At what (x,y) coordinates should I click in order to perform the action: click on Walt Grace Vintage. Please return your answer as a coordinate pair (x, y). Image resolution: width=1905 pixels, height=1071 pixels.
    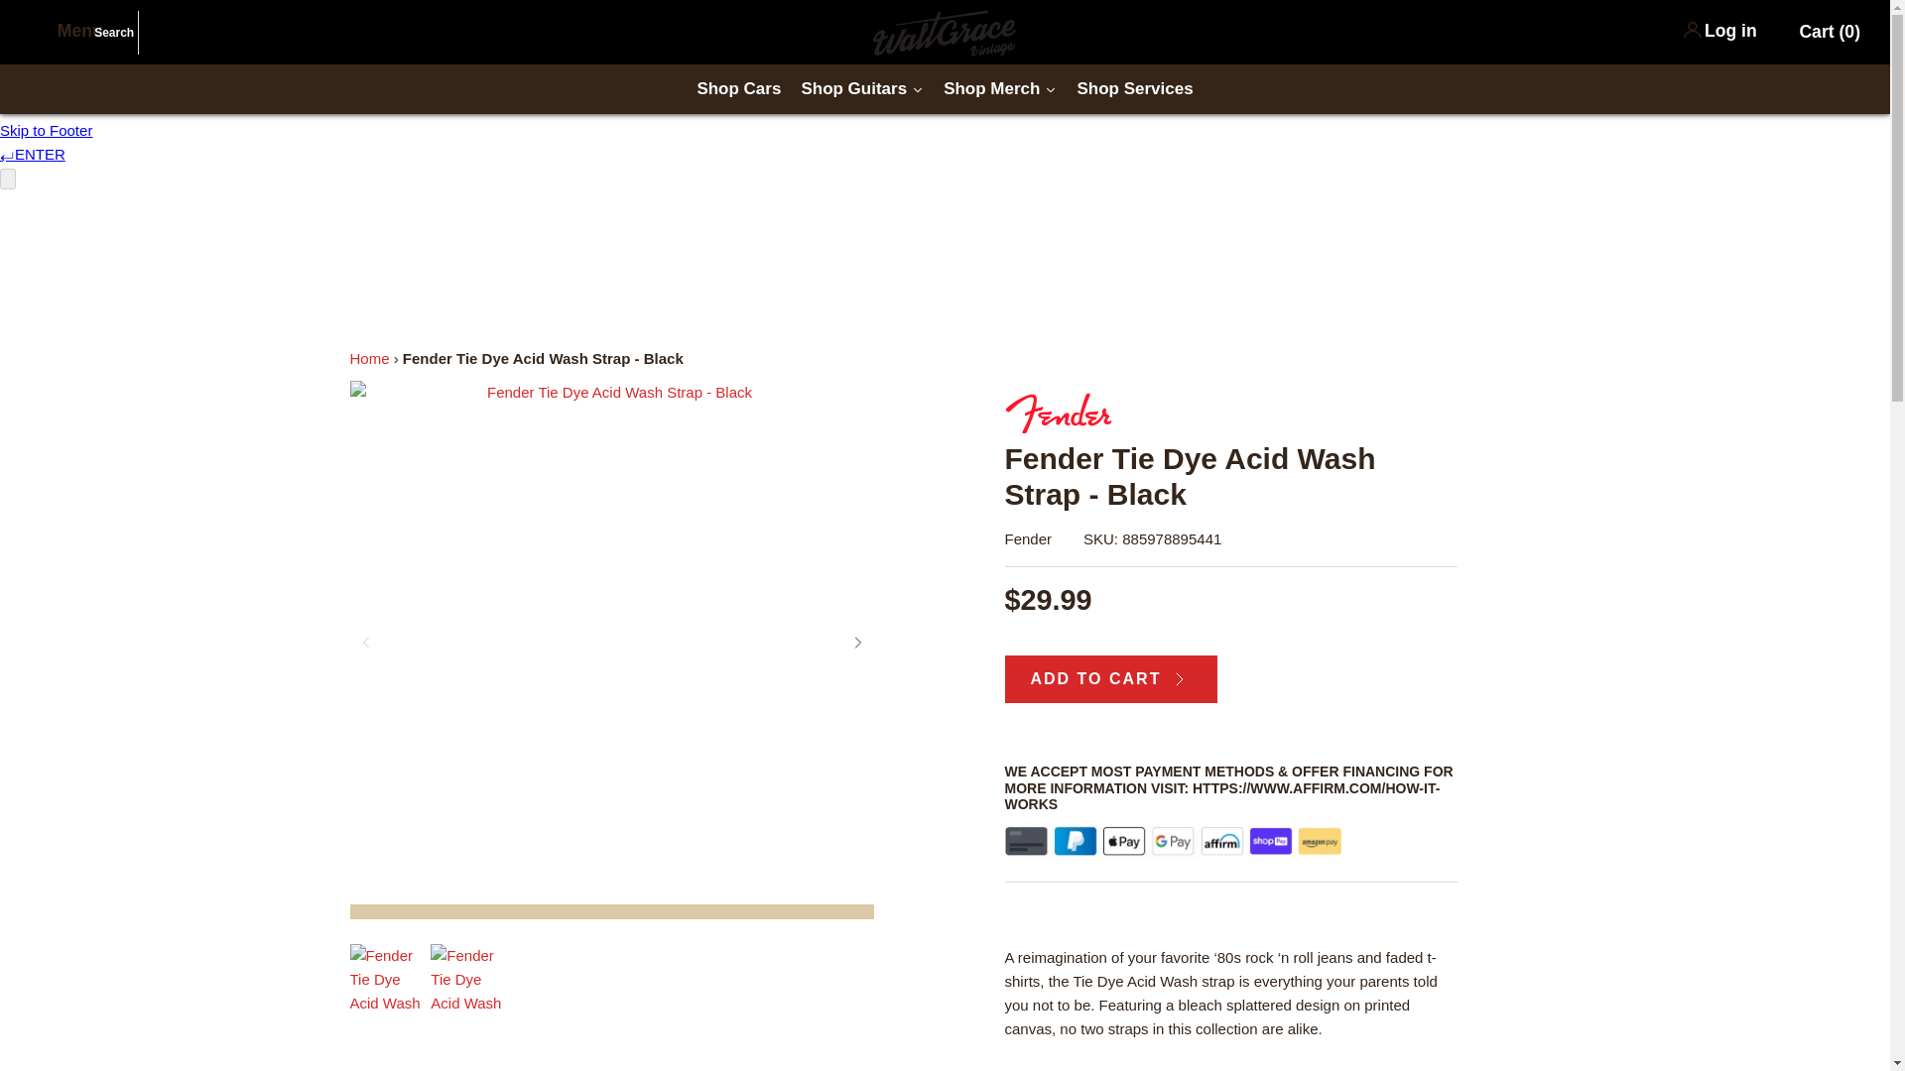
    Looking at the image, I should click on (945, 21).